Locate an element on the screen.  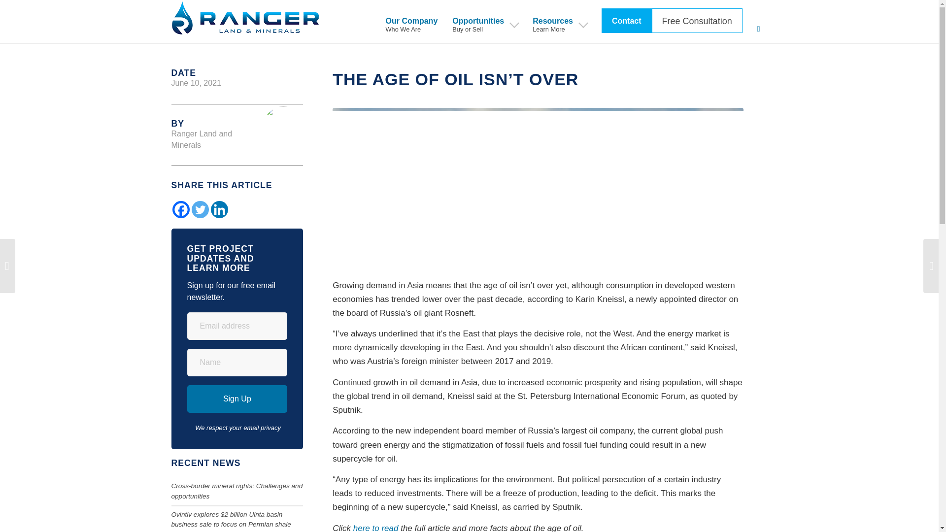
Ranger Minerals Privacy Policy is located at coordinates (271, 428).